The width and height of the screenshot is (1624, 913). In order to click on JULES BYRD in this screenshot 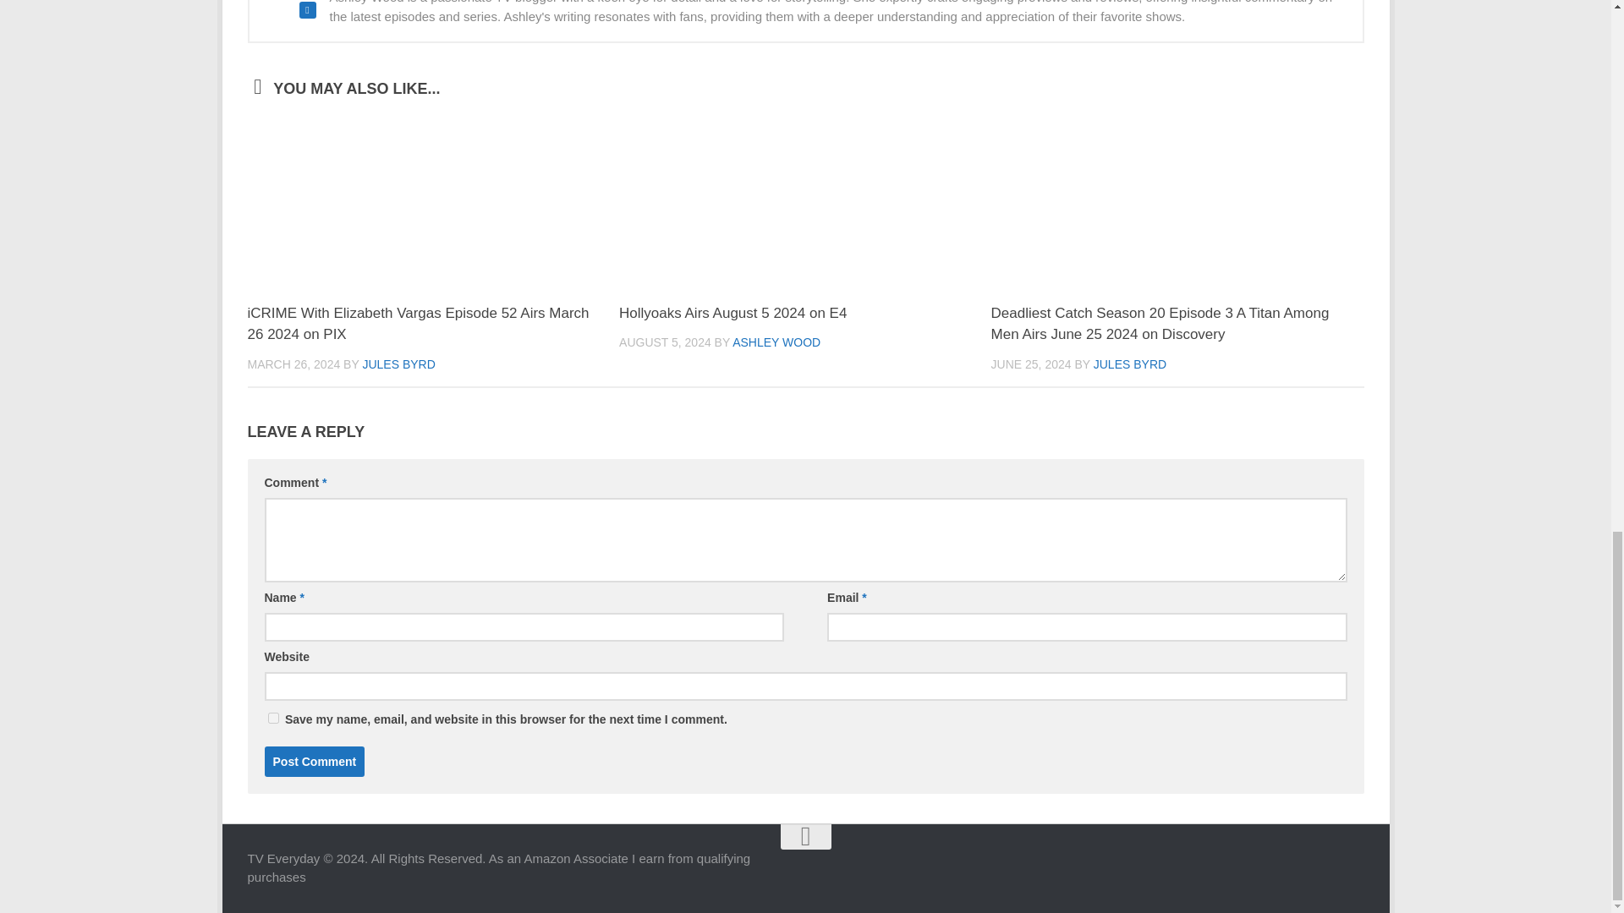, I will do `click(398, 364)`.